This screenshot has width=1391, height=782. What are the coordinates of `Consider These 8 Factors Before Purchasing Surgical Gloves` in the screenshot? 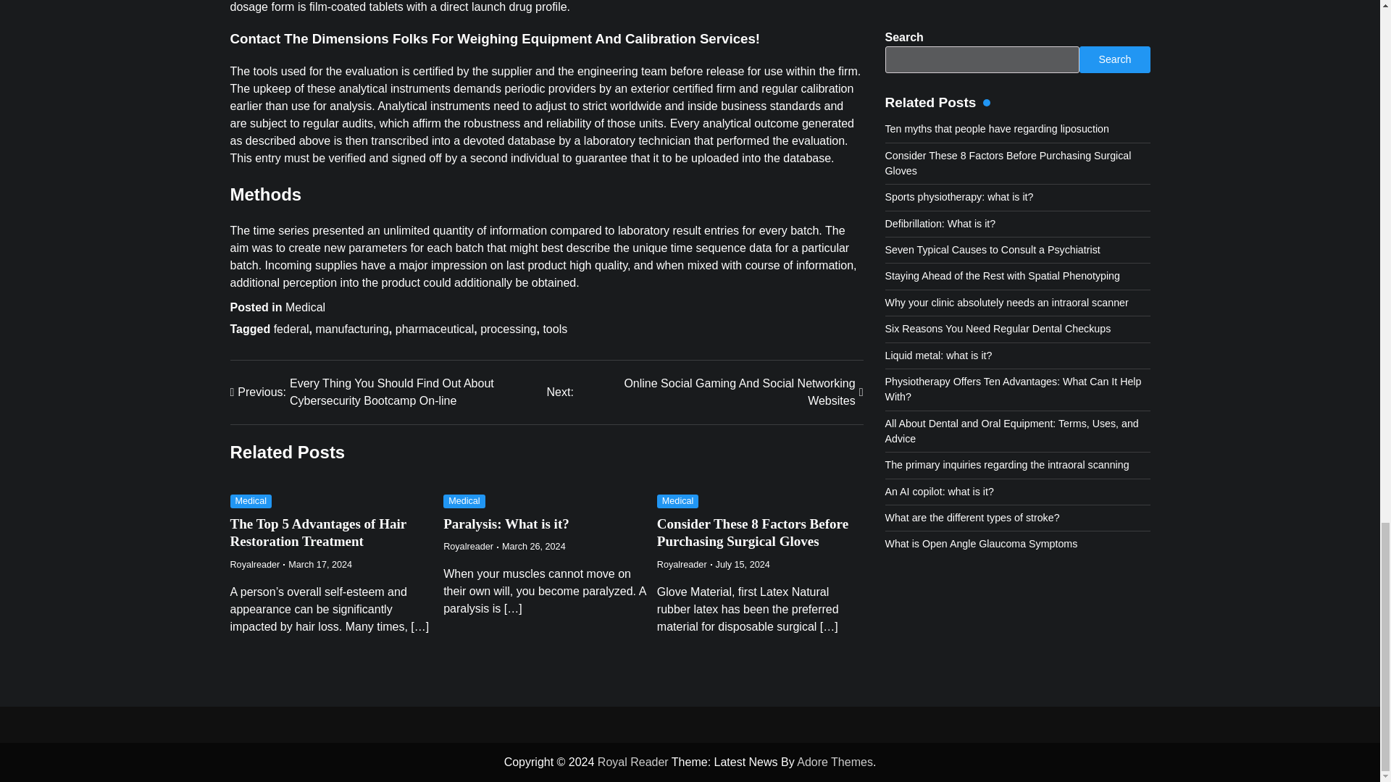 It's located at (468, 547).